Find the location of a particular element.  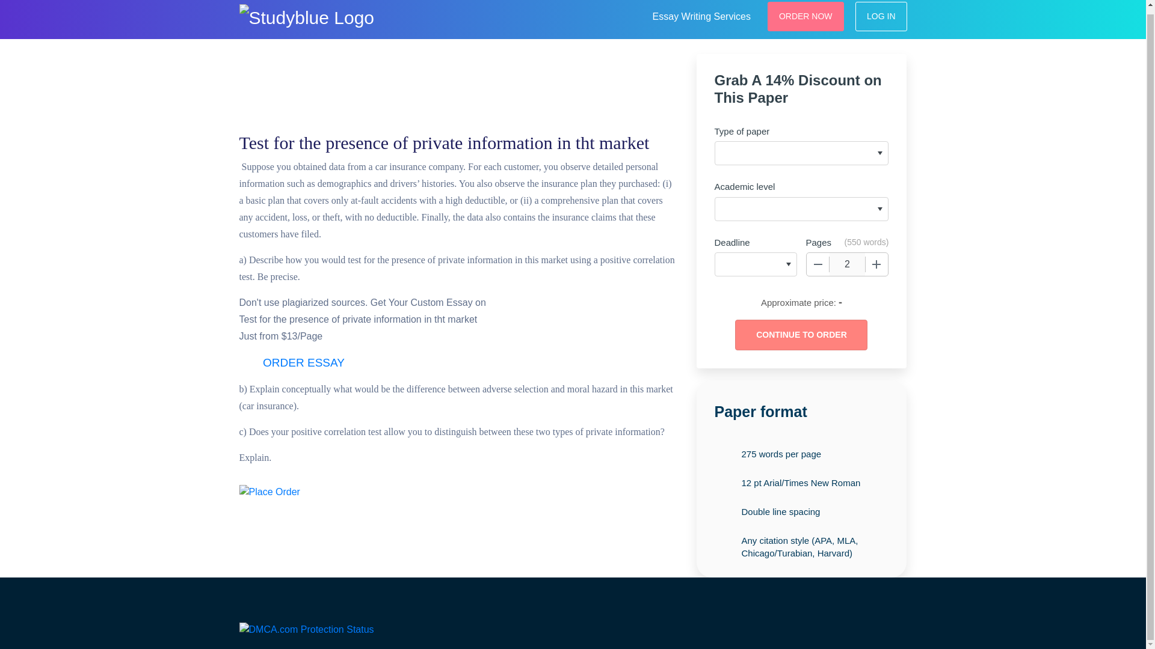

ORDER NOW is located at coordinates (806, 16).